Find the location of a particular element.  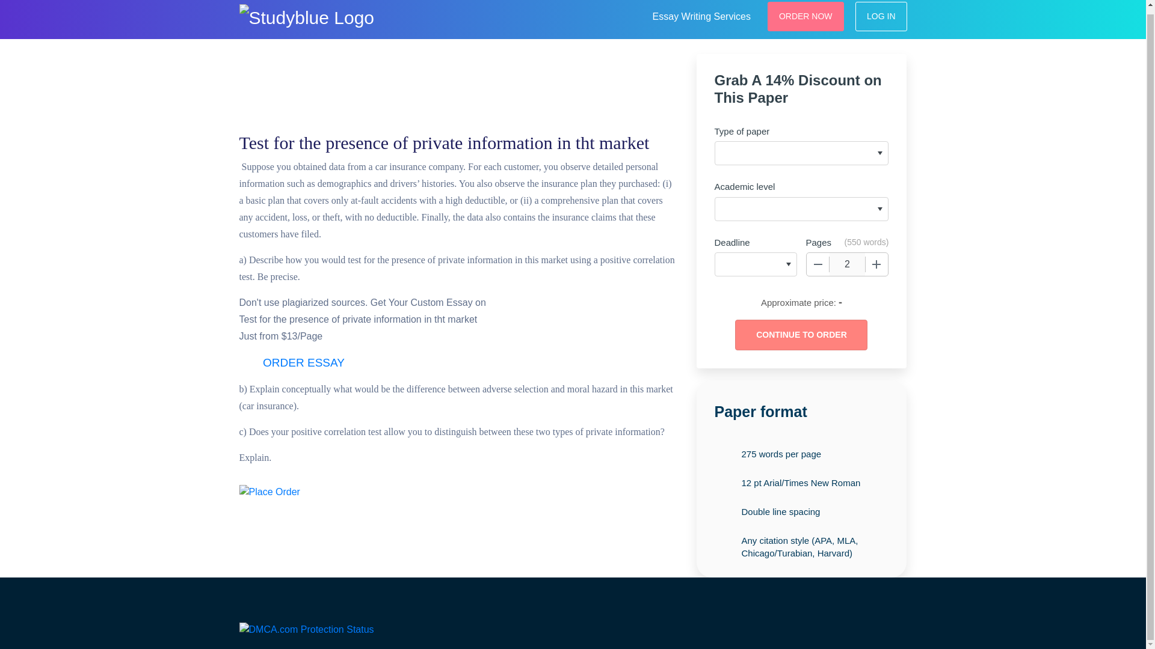

ORDER NOW is located at coordinates (806, 16).